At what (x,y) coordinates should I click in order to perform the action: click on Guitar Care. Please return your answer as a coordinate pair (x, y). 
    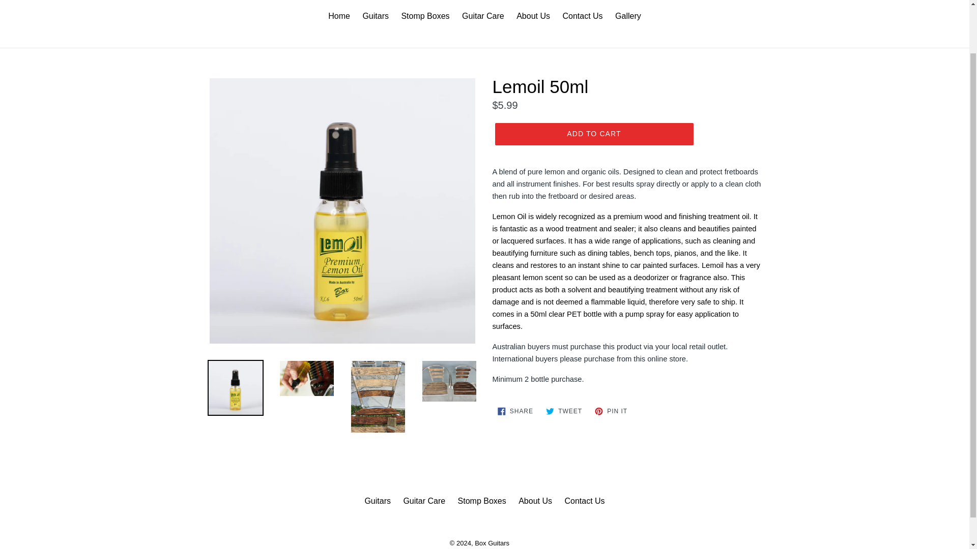
    Looking at the image, I should click on (564, 411).